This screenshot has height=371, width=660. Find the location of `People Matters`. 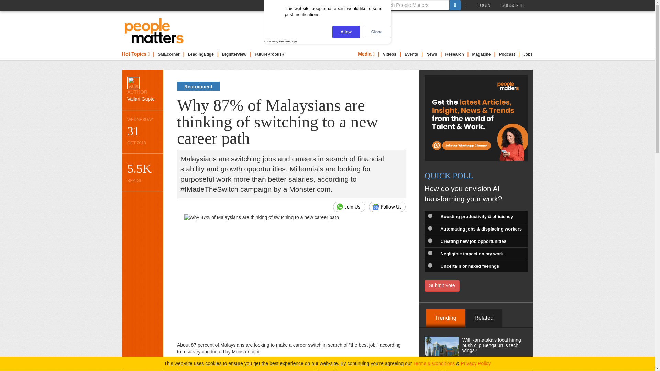

People Matters is located at coordinates (154, 30).